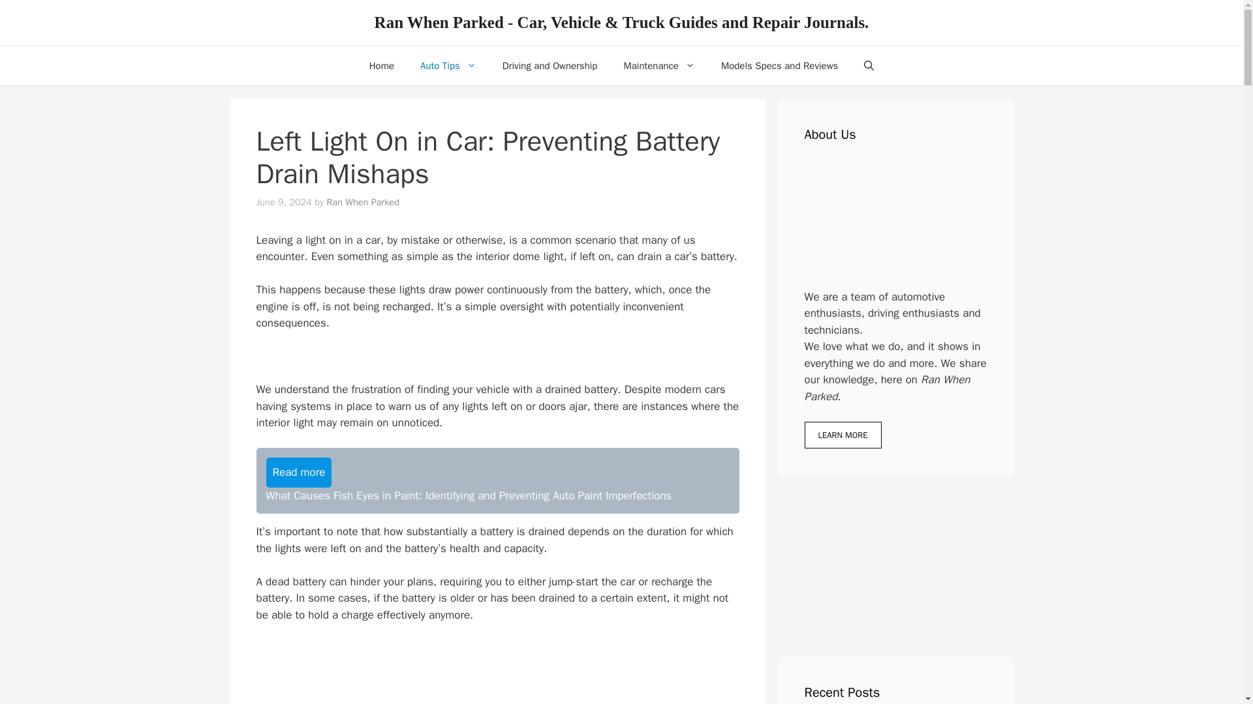 The image size is (1253, 704). I want to click on Ran When Parked, so click(363, 202).